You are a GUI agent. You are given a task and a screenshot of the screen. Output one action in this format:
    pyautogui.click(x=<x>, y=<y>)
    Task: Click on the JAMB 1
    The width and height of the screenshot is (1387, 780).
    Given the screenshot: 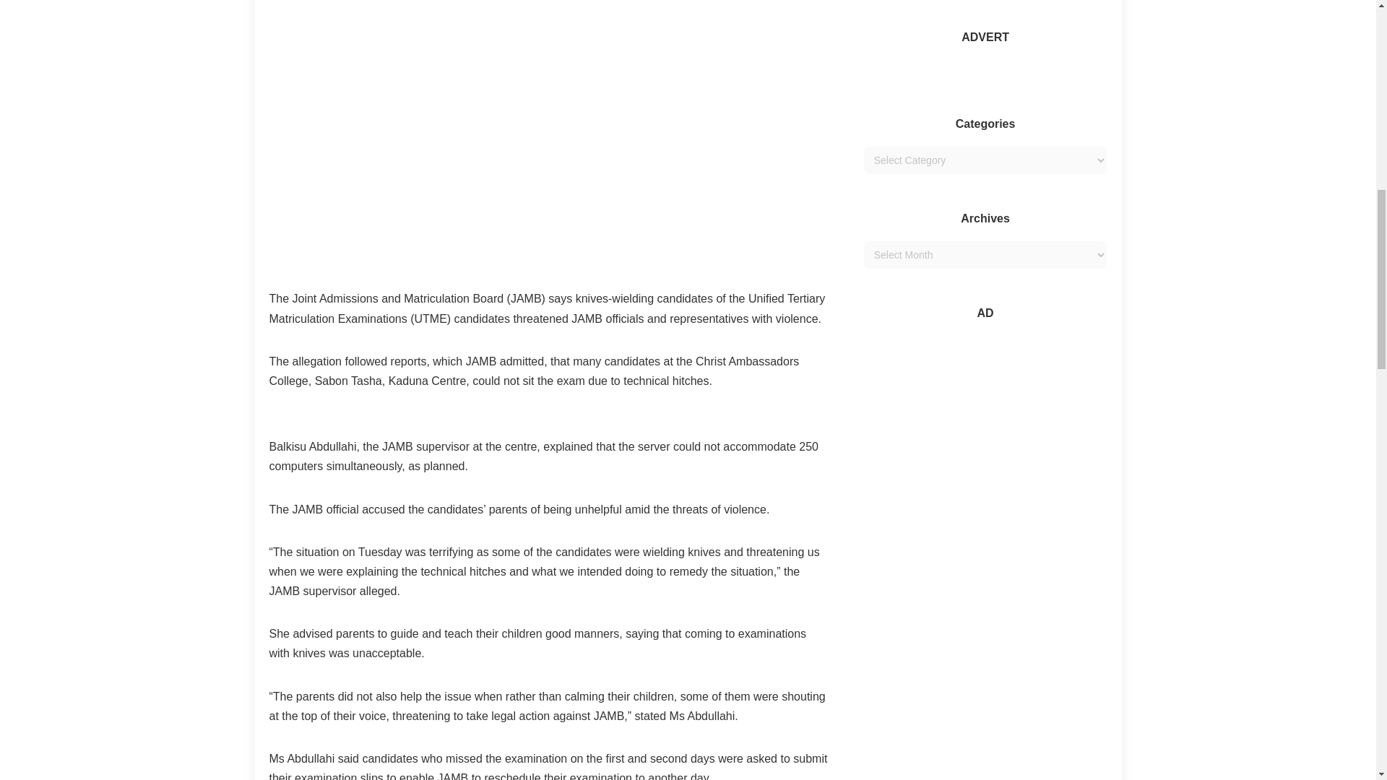 What is the action you would take?
    pyautogui.click(x=549, y=134)
    